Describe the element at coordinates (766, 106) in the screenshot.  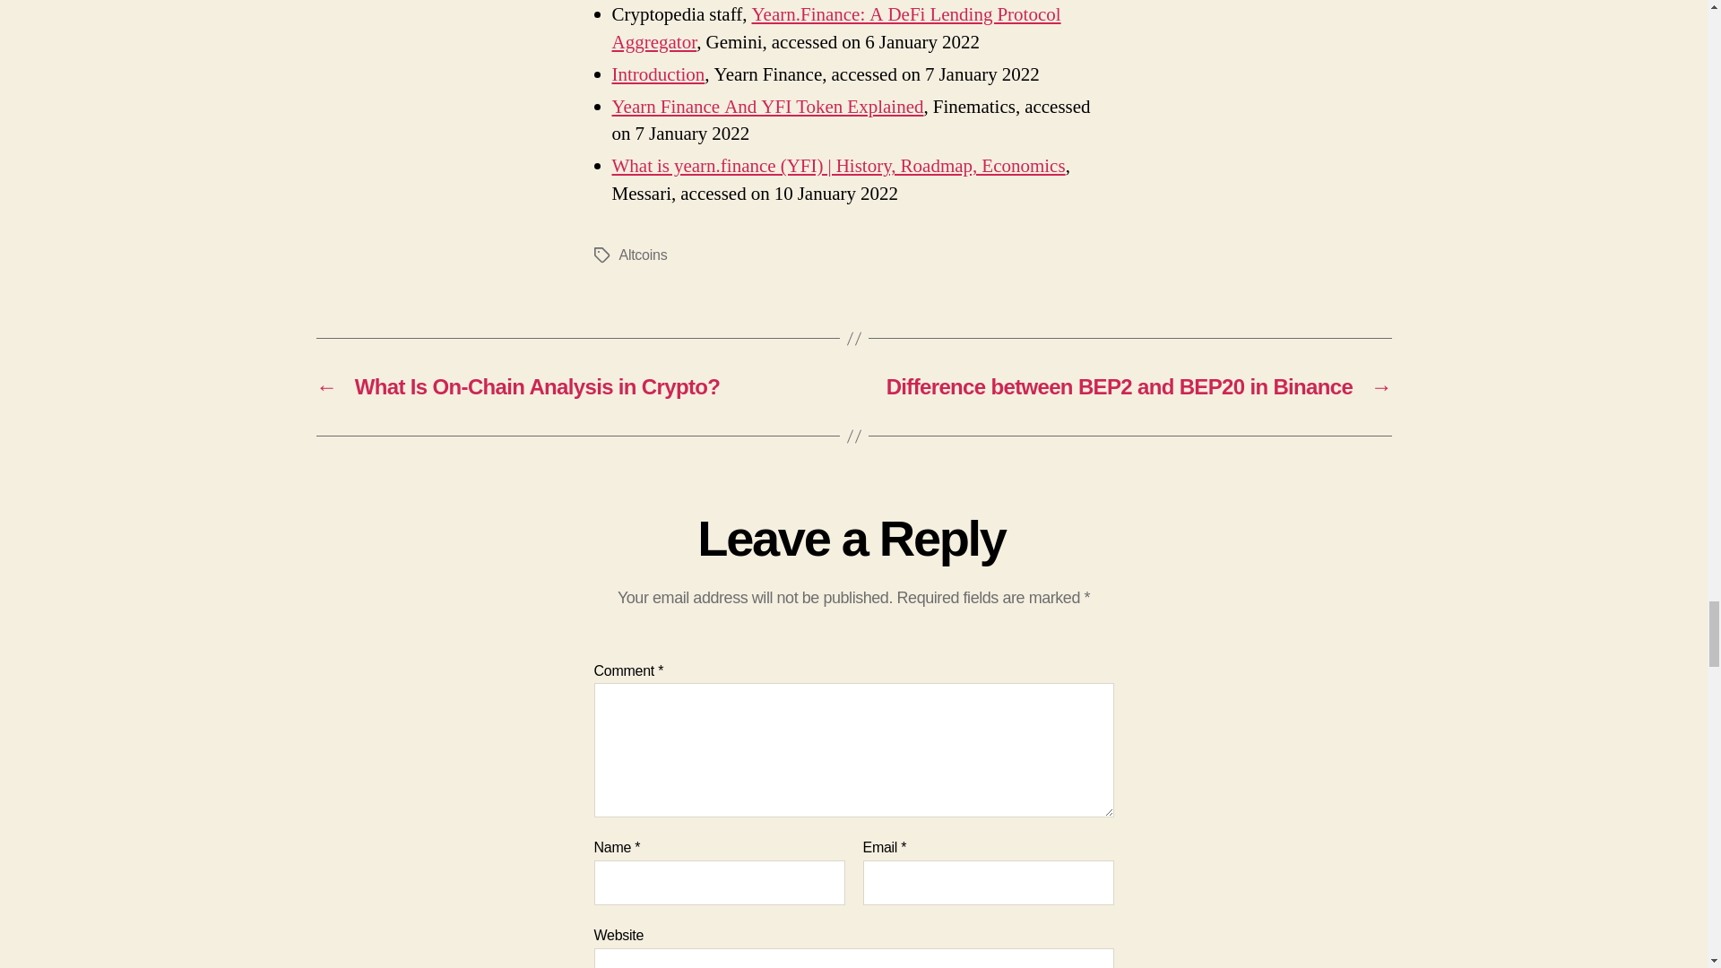
I see `Yearn Finance And YFI Token Explained` at that location.